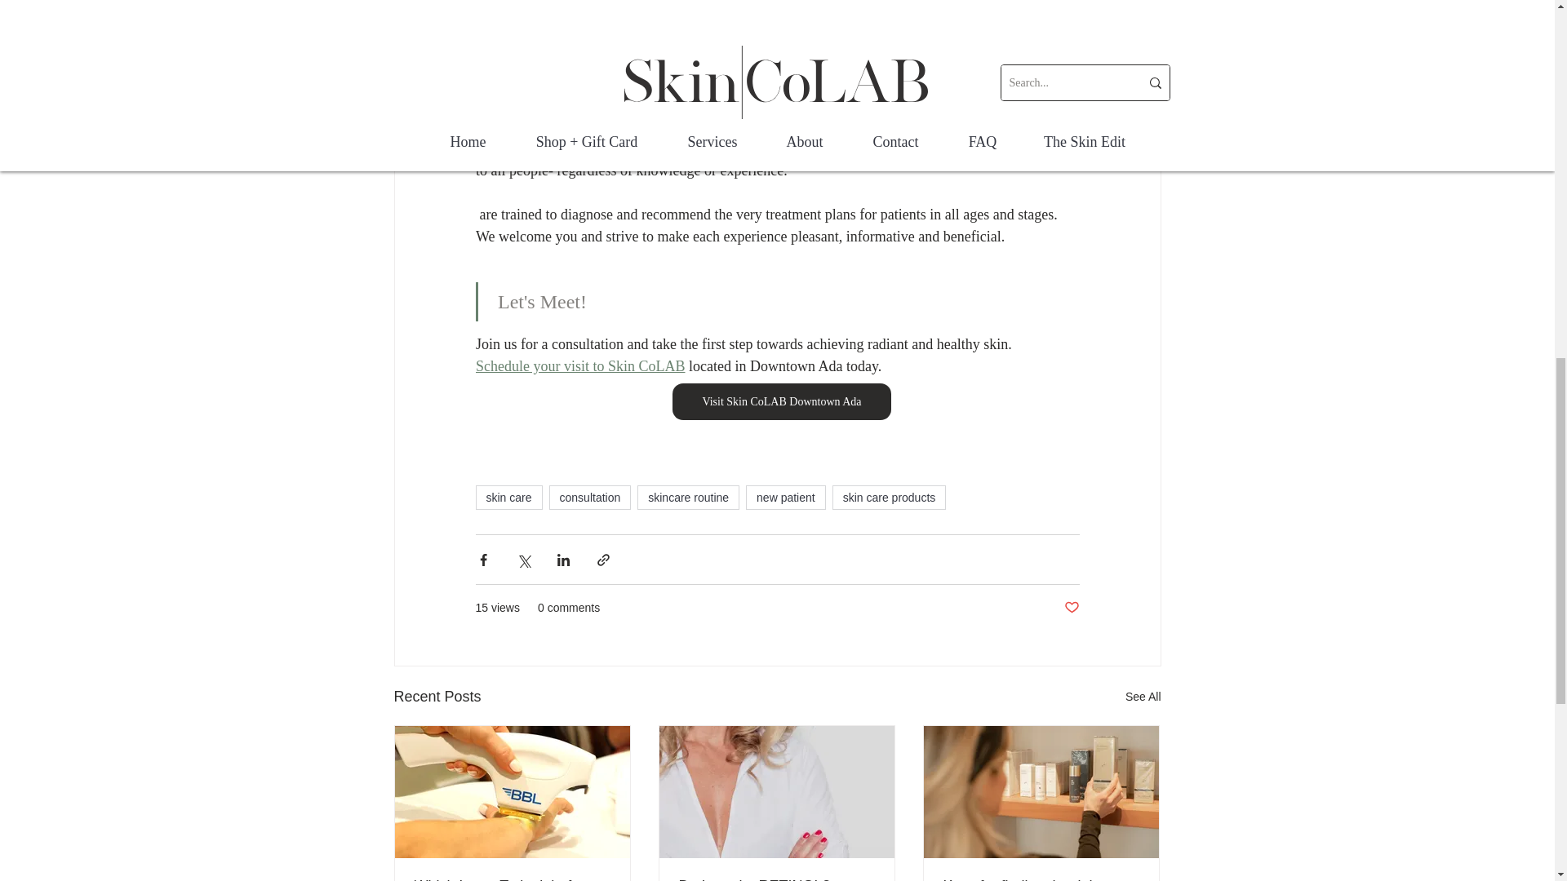 The width and height of the screenshot is (1567, 881). What do you see at coordinates (689, 498) in the screenshot?
I see `skincare routine` at bounding box center [689, 498].